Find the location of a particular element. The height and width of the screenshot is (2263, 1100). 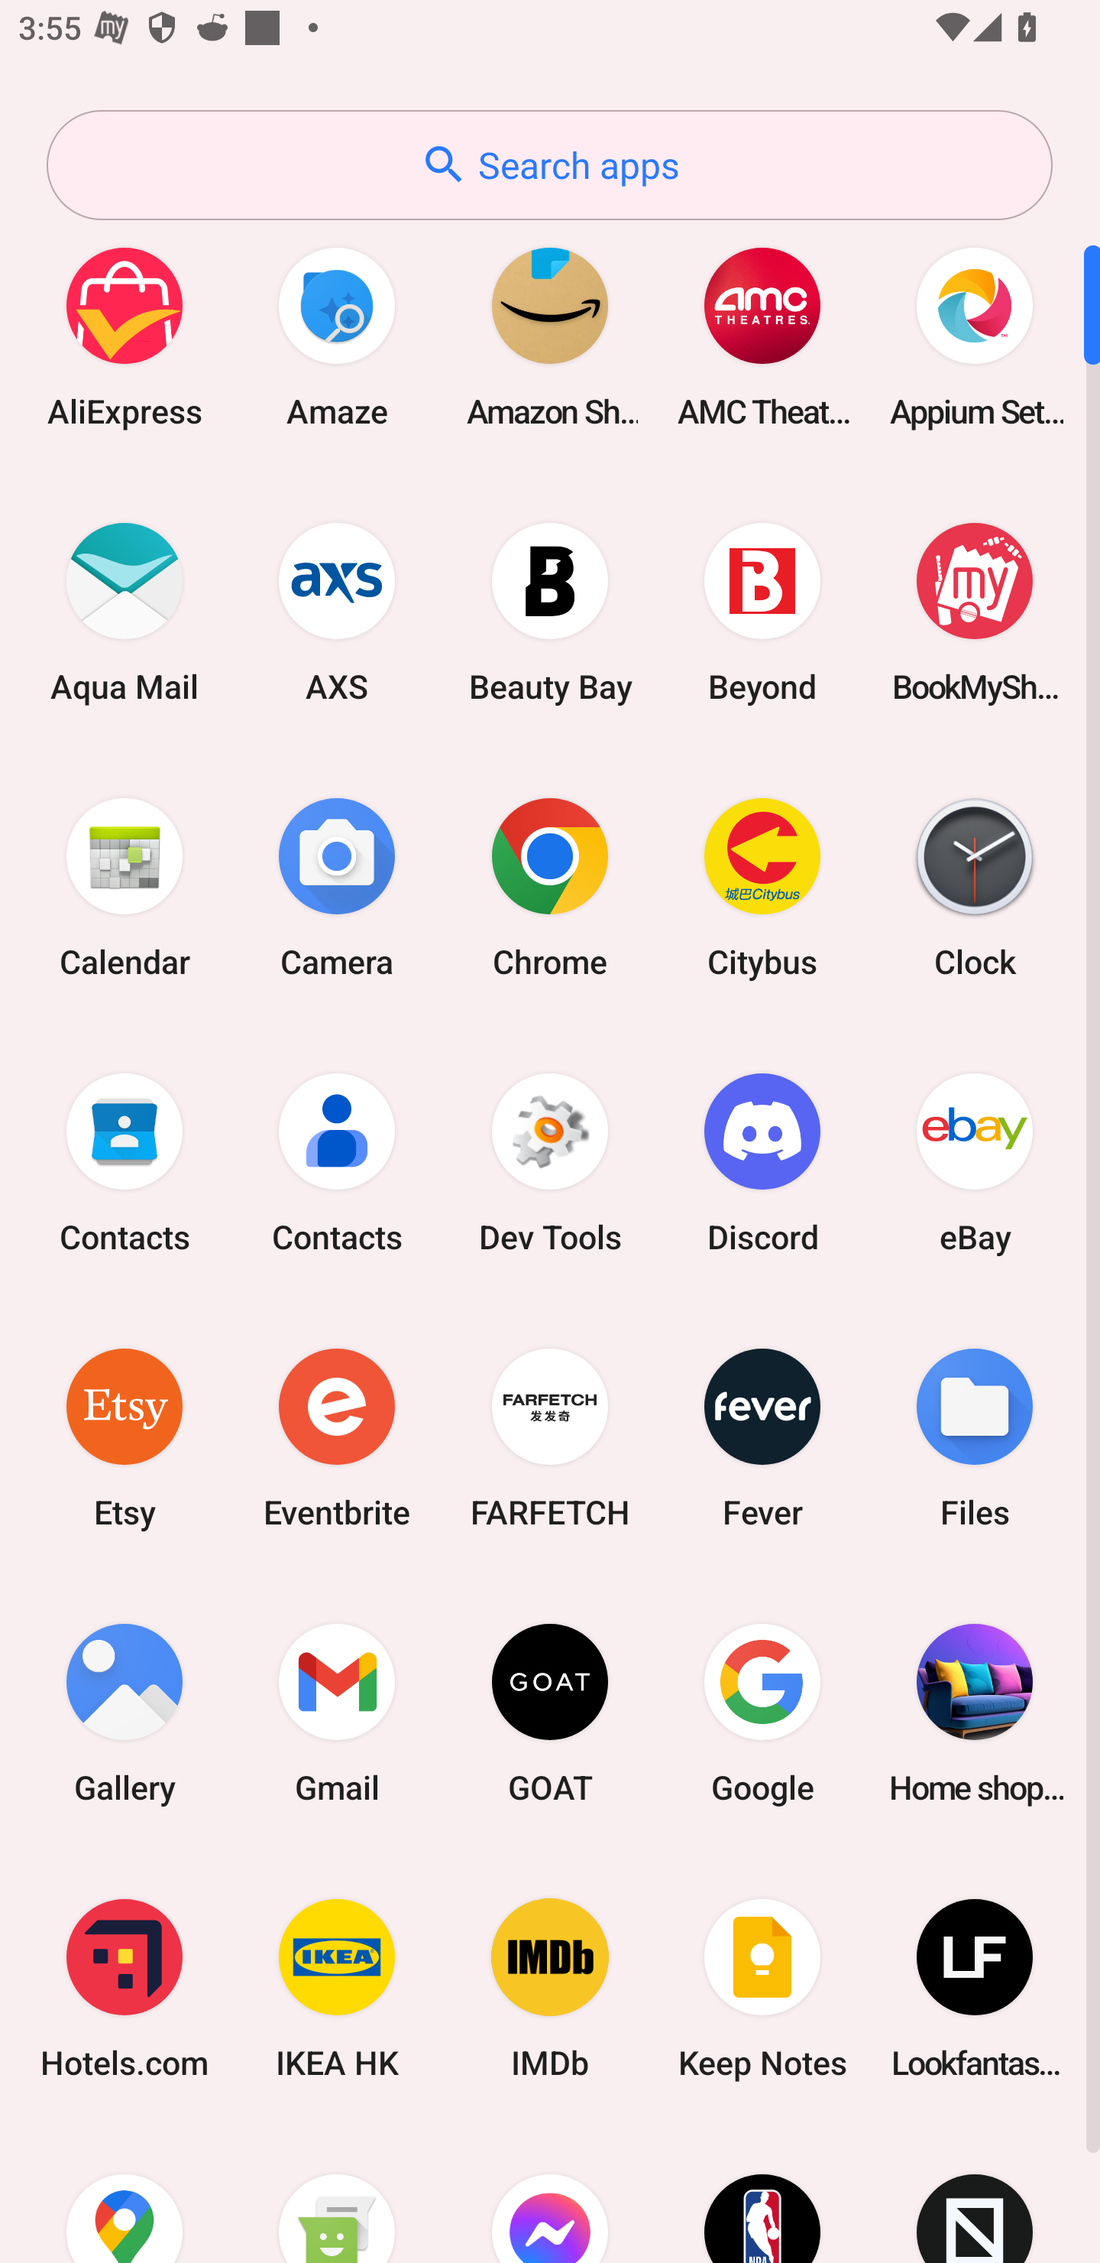

Dev Tools is located at coordinates (550, 1162).